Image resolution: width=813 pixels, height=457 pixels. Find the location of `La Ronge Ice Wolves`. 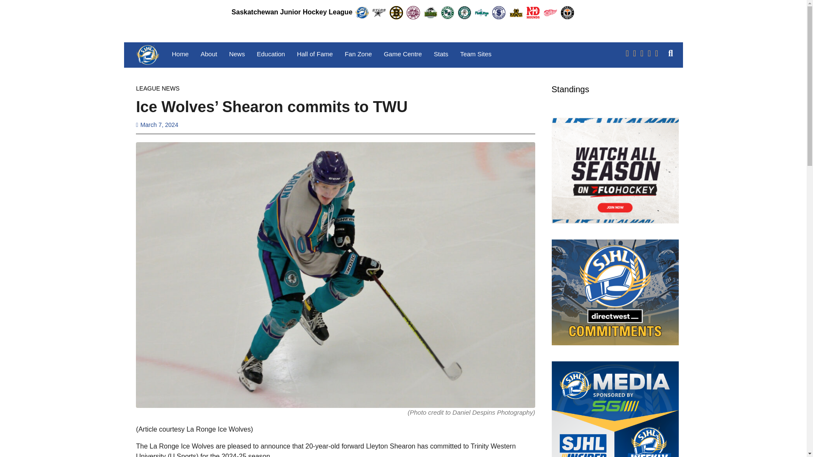

La Ronge Ice Wolves is located at coordinates (465, 13).